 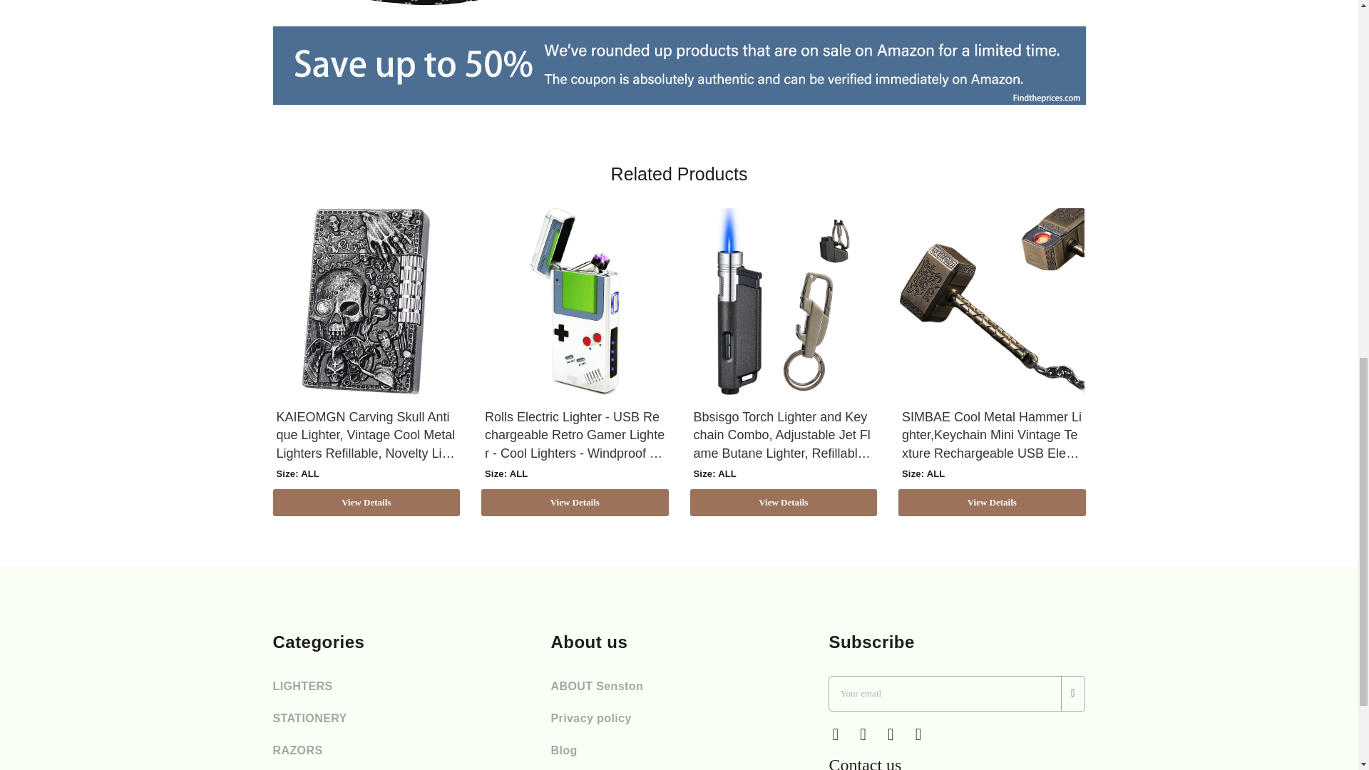 What do you see at coordinates (366, 502) in the screenshot?
I see `View Details` at bounding box center [366, 502].